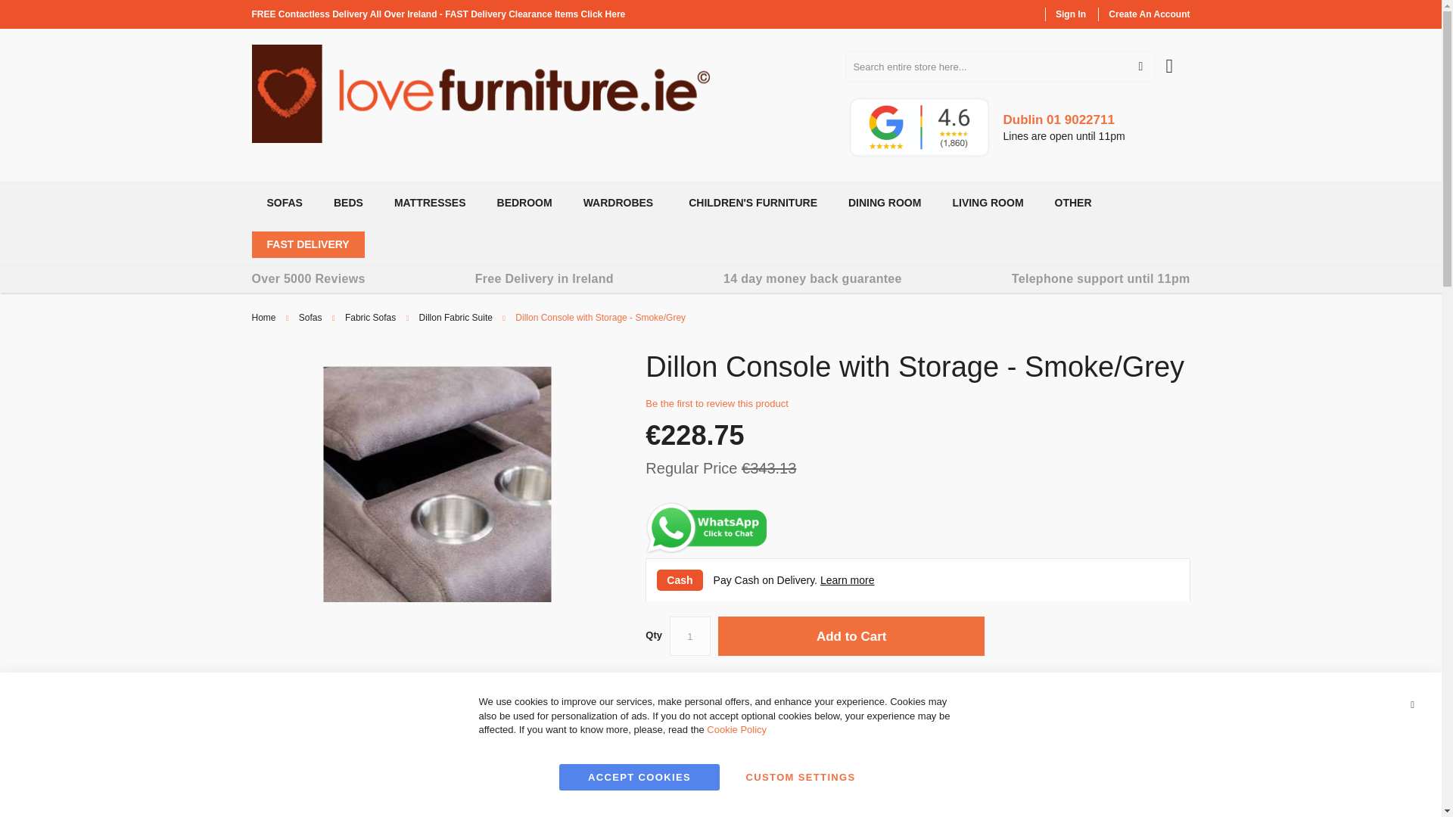 This screenshot has width=1453, height=817. What do you see at coordinates (345, 203) in the screenshot?
I see `BEDS` at bounding box center [345, 203].